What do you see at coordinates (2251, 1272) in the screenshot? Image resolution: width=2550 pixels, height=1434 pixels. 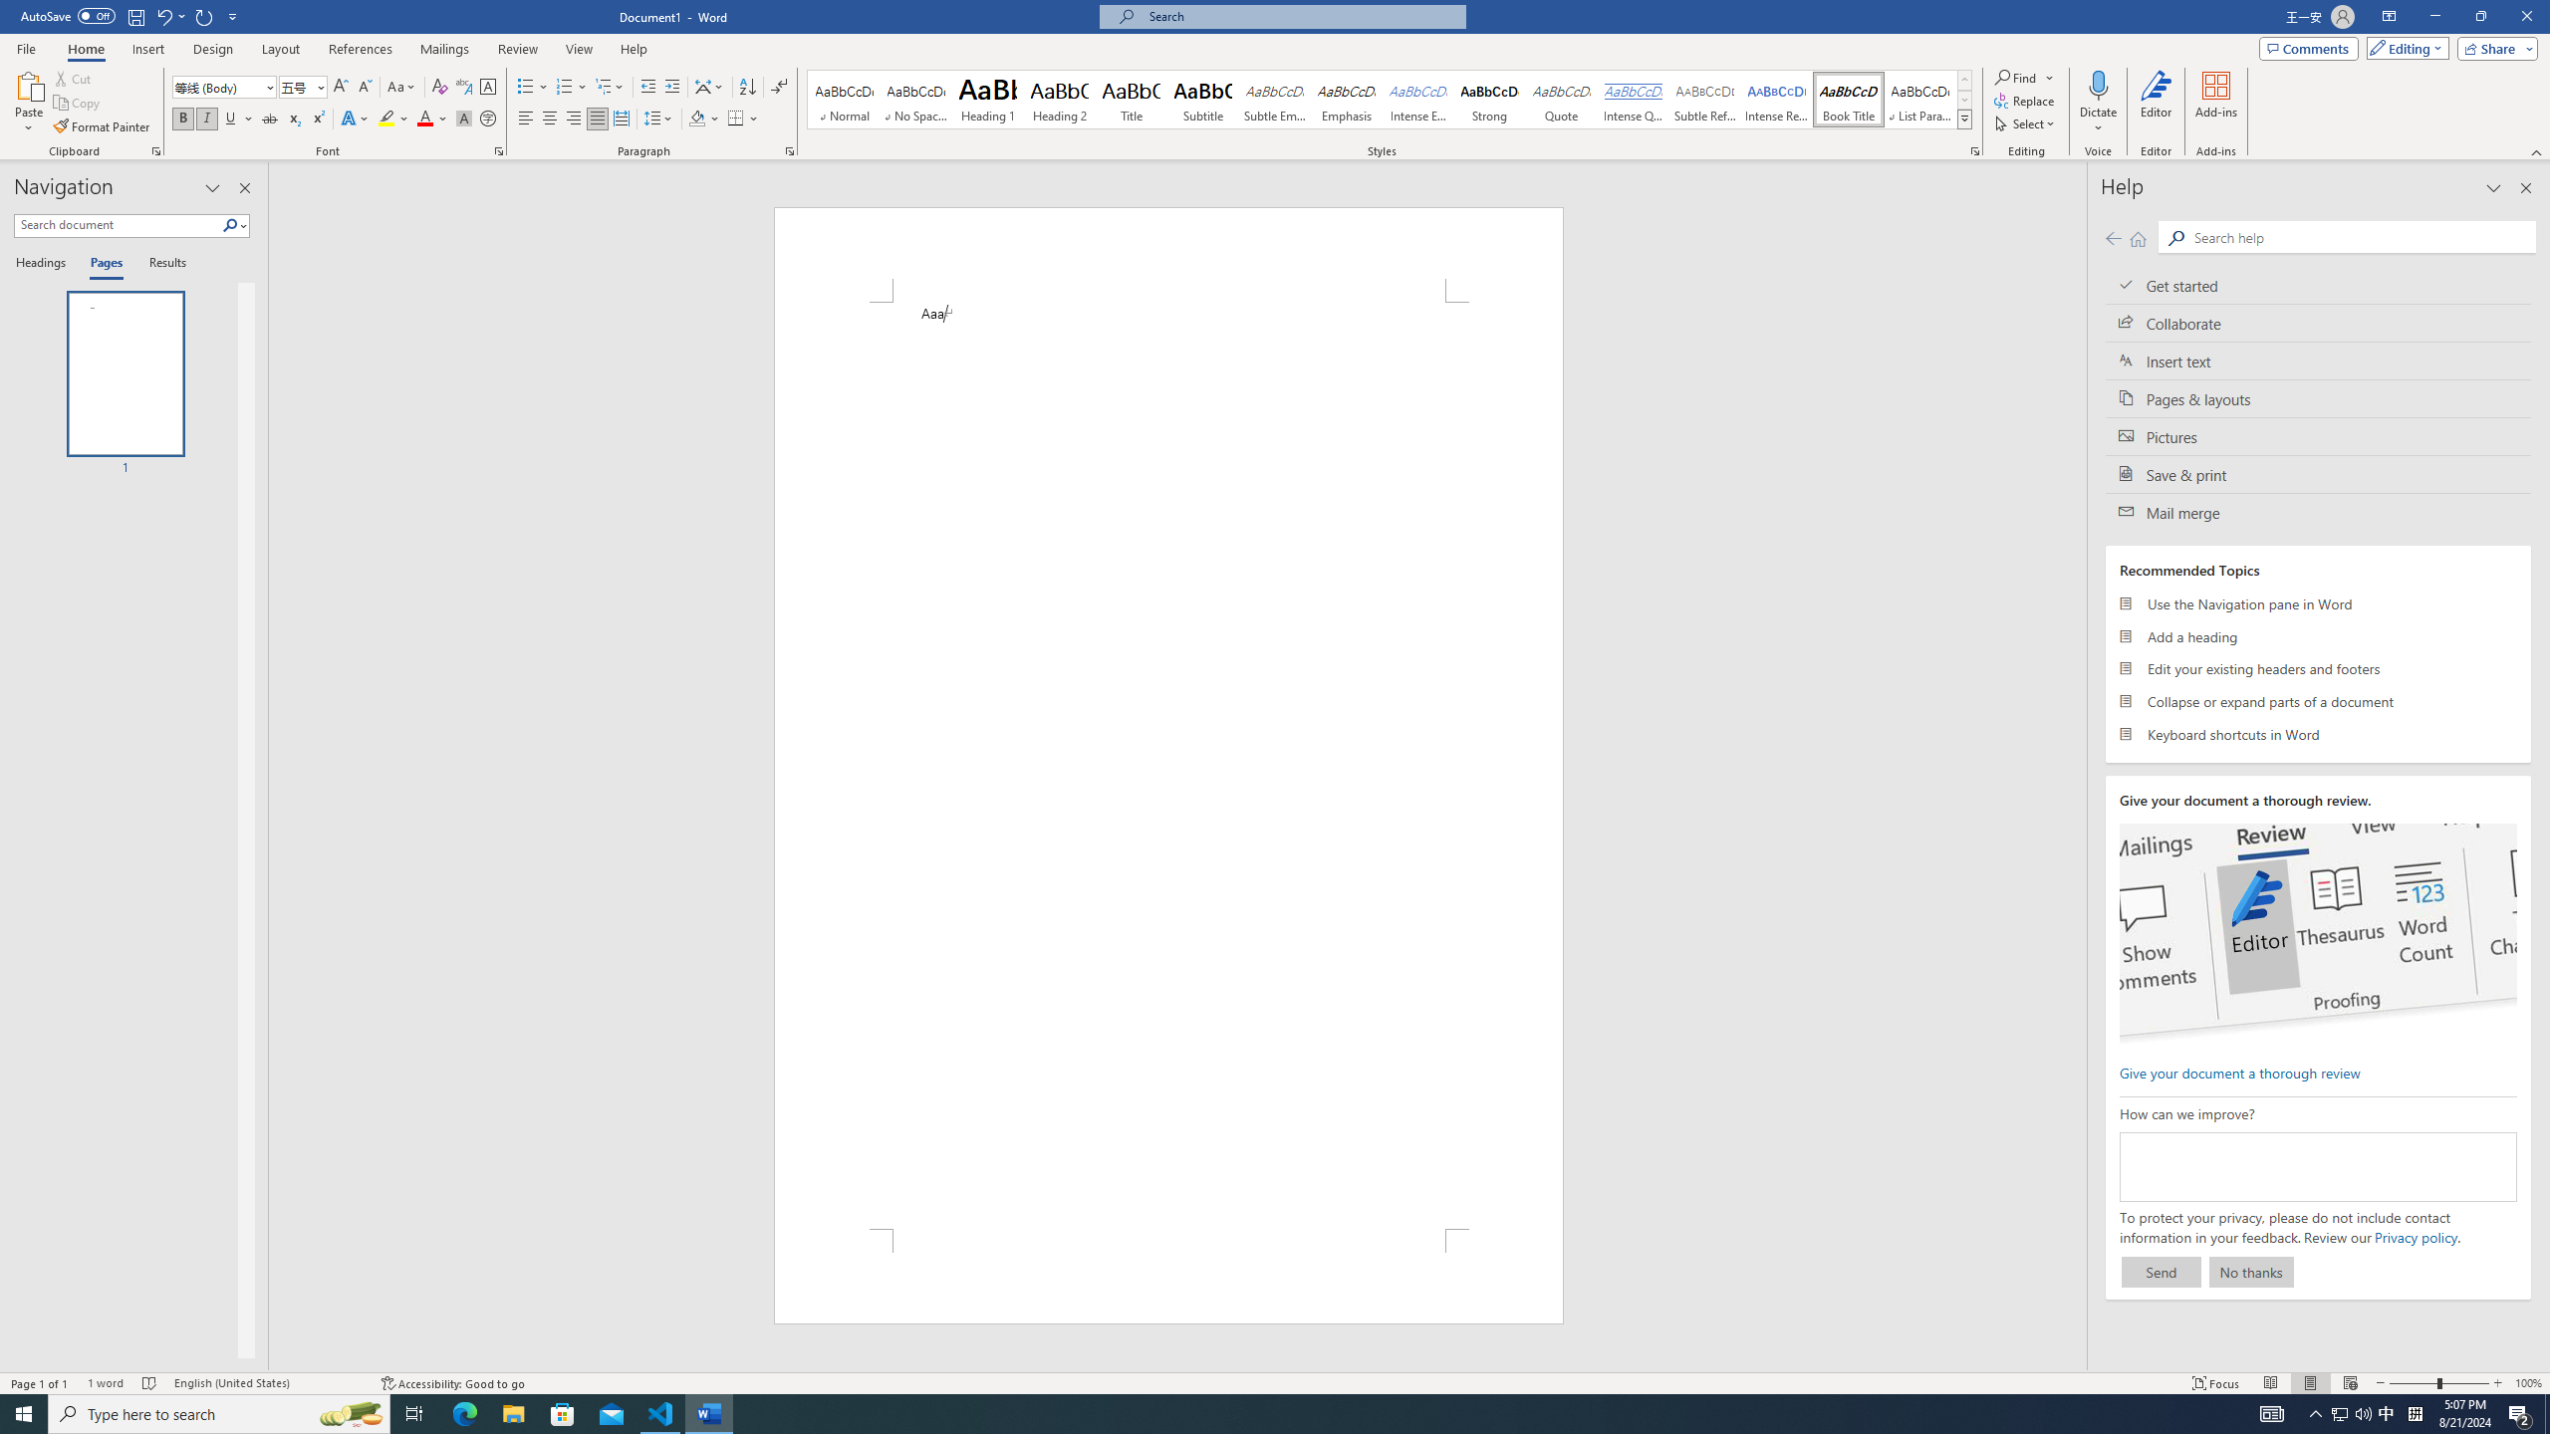 I see `No thanks` at bounding box center [2251, 1272].